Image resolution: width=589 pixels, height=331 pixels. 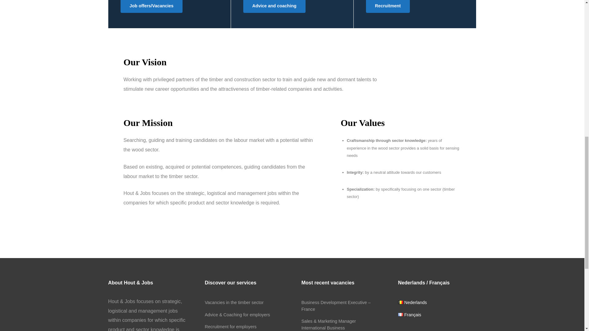 What do you see at coordinates (412, 302) in the screenshot?
I see `Nederlands` at bounding box center [412, 302].